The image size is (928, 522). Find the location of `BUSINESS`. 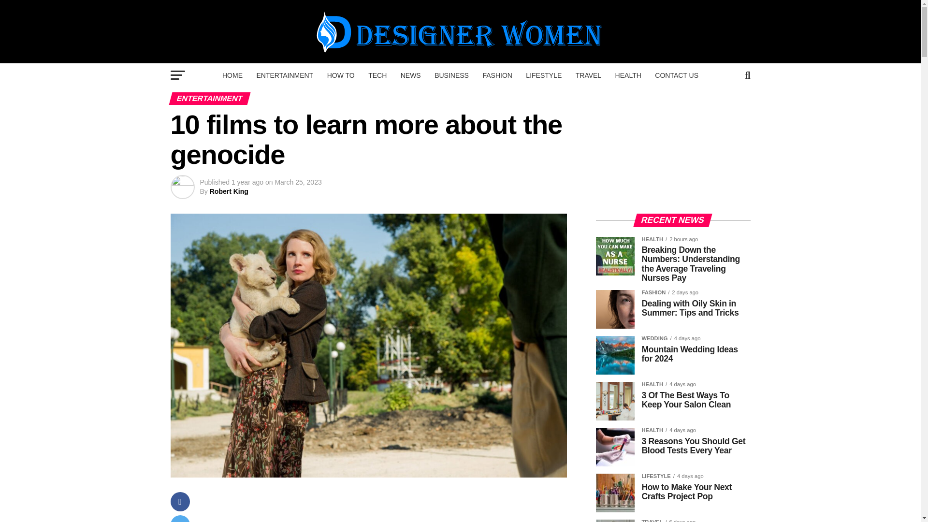

BUSINESS is located at coordinates (451, 75).